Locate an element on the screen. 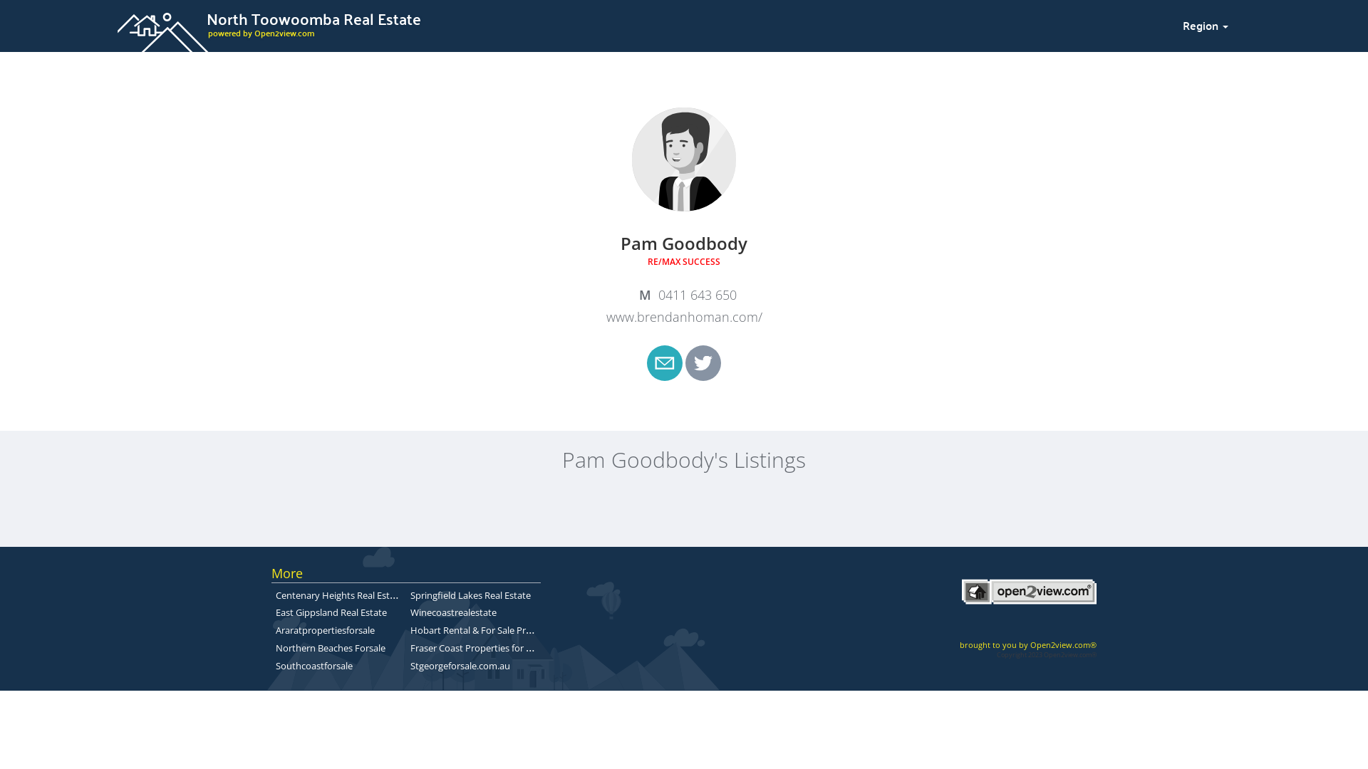 The height and width of the screenshot is (769, 1368). 0411 643 650 is located at coordinates (684, 295).